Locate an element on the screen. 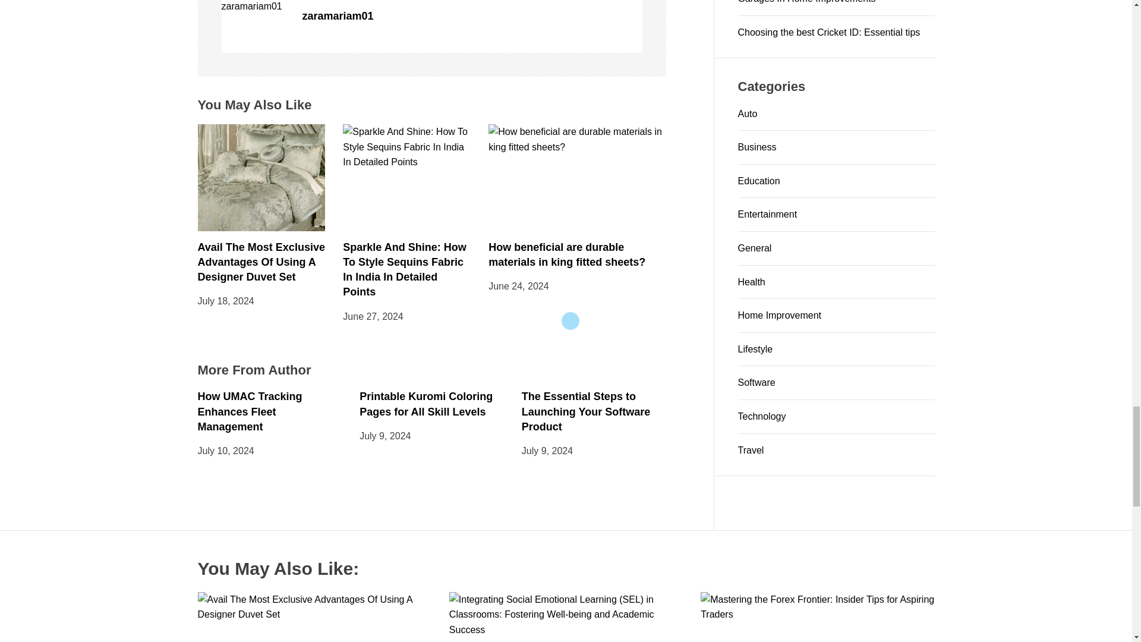 This screenshot has height=642, width=1141. zaramariam01 is located at coordinates (472, 16).